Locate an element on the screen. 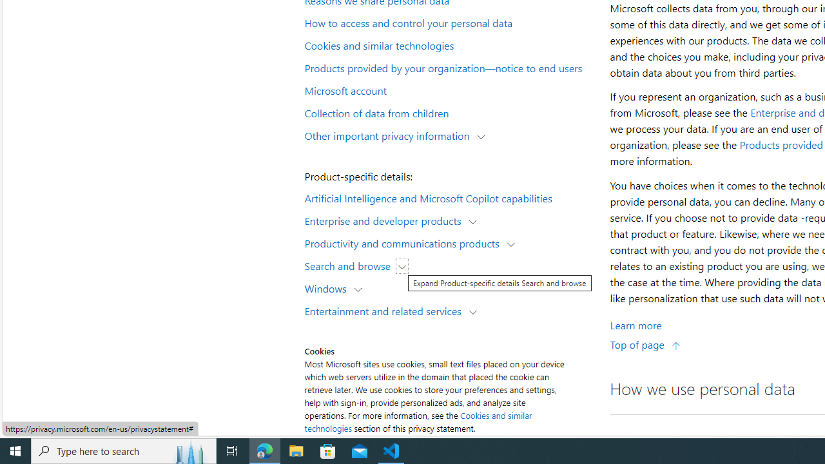 This screenshot has width=825, height=464. Collection of data from children is located at coordinates (449, 112).